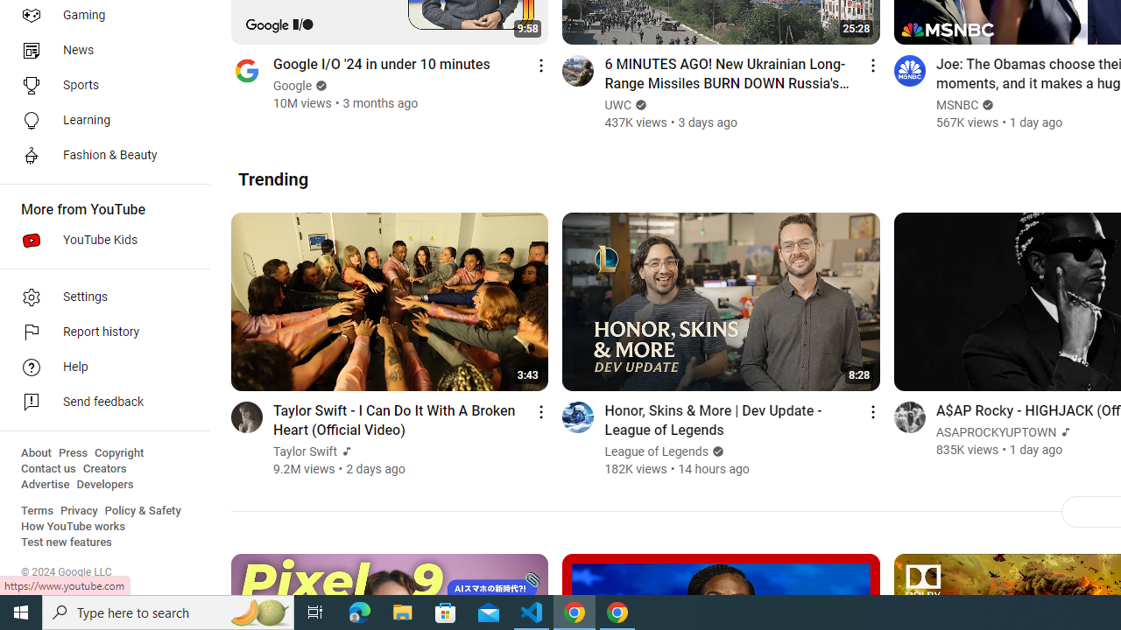  Describe the element at coordinates (100, 402) in the screenshot. I see `Send feedback` at that location.